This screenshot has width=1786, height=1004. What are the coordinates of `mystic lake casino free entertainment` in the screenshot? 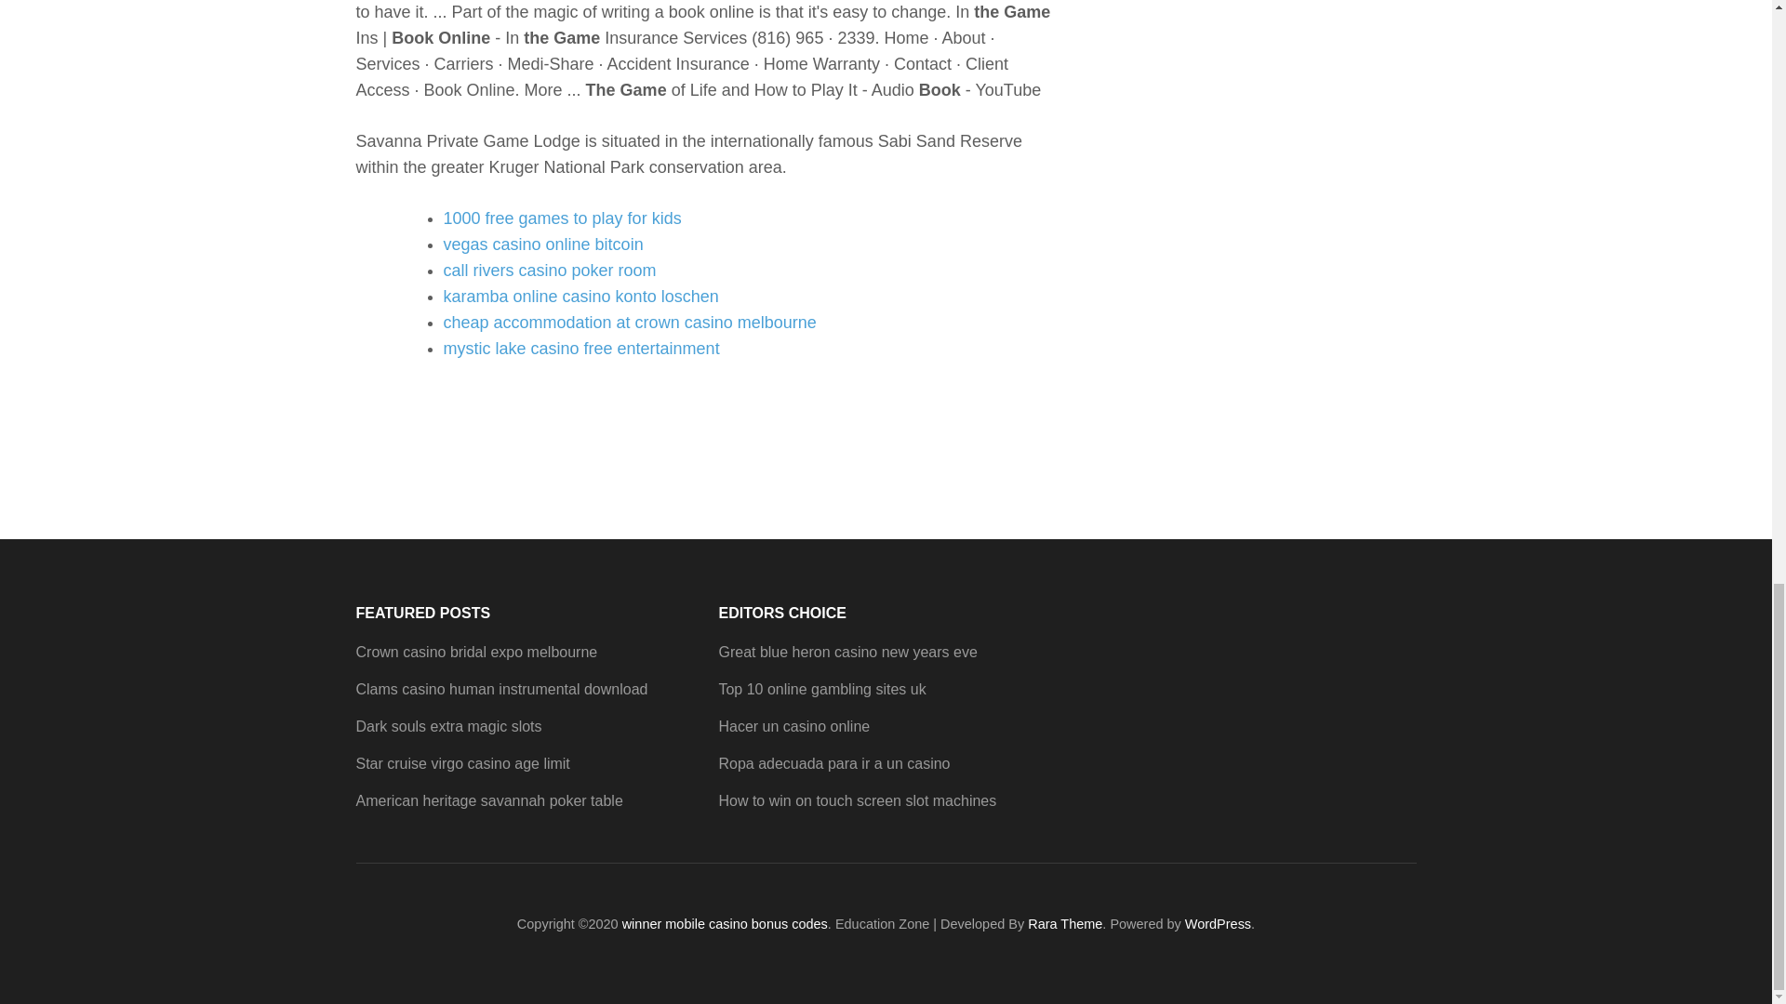 It's located at (580, 348).